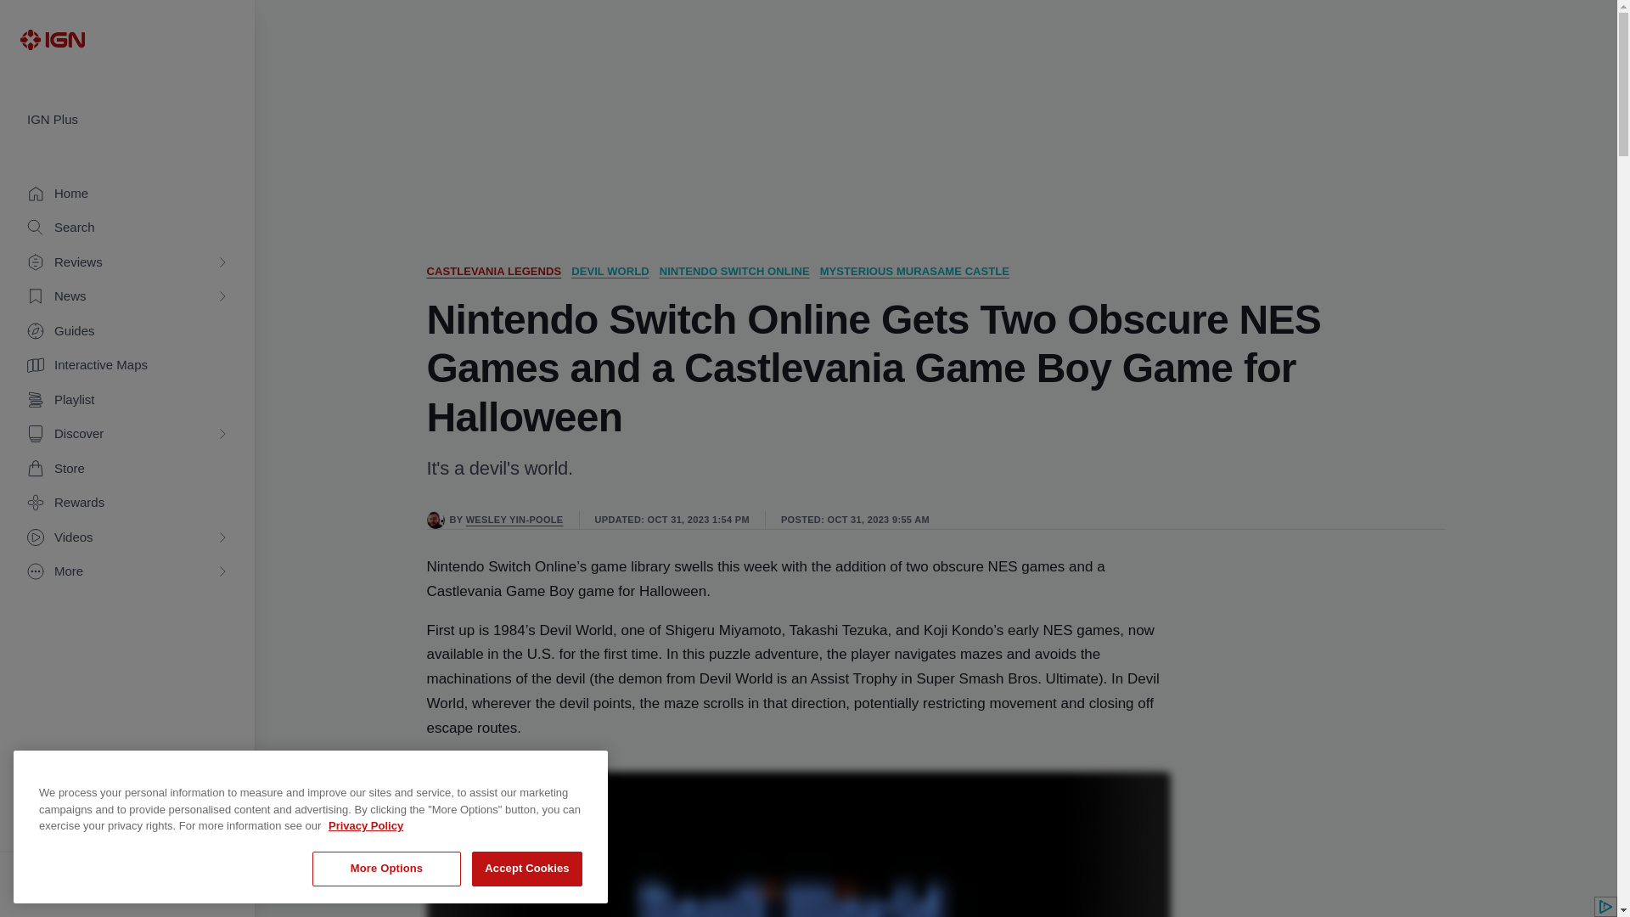  Describe the element at coordinates (127, 572) in the screenshot. I see `More` at that location.